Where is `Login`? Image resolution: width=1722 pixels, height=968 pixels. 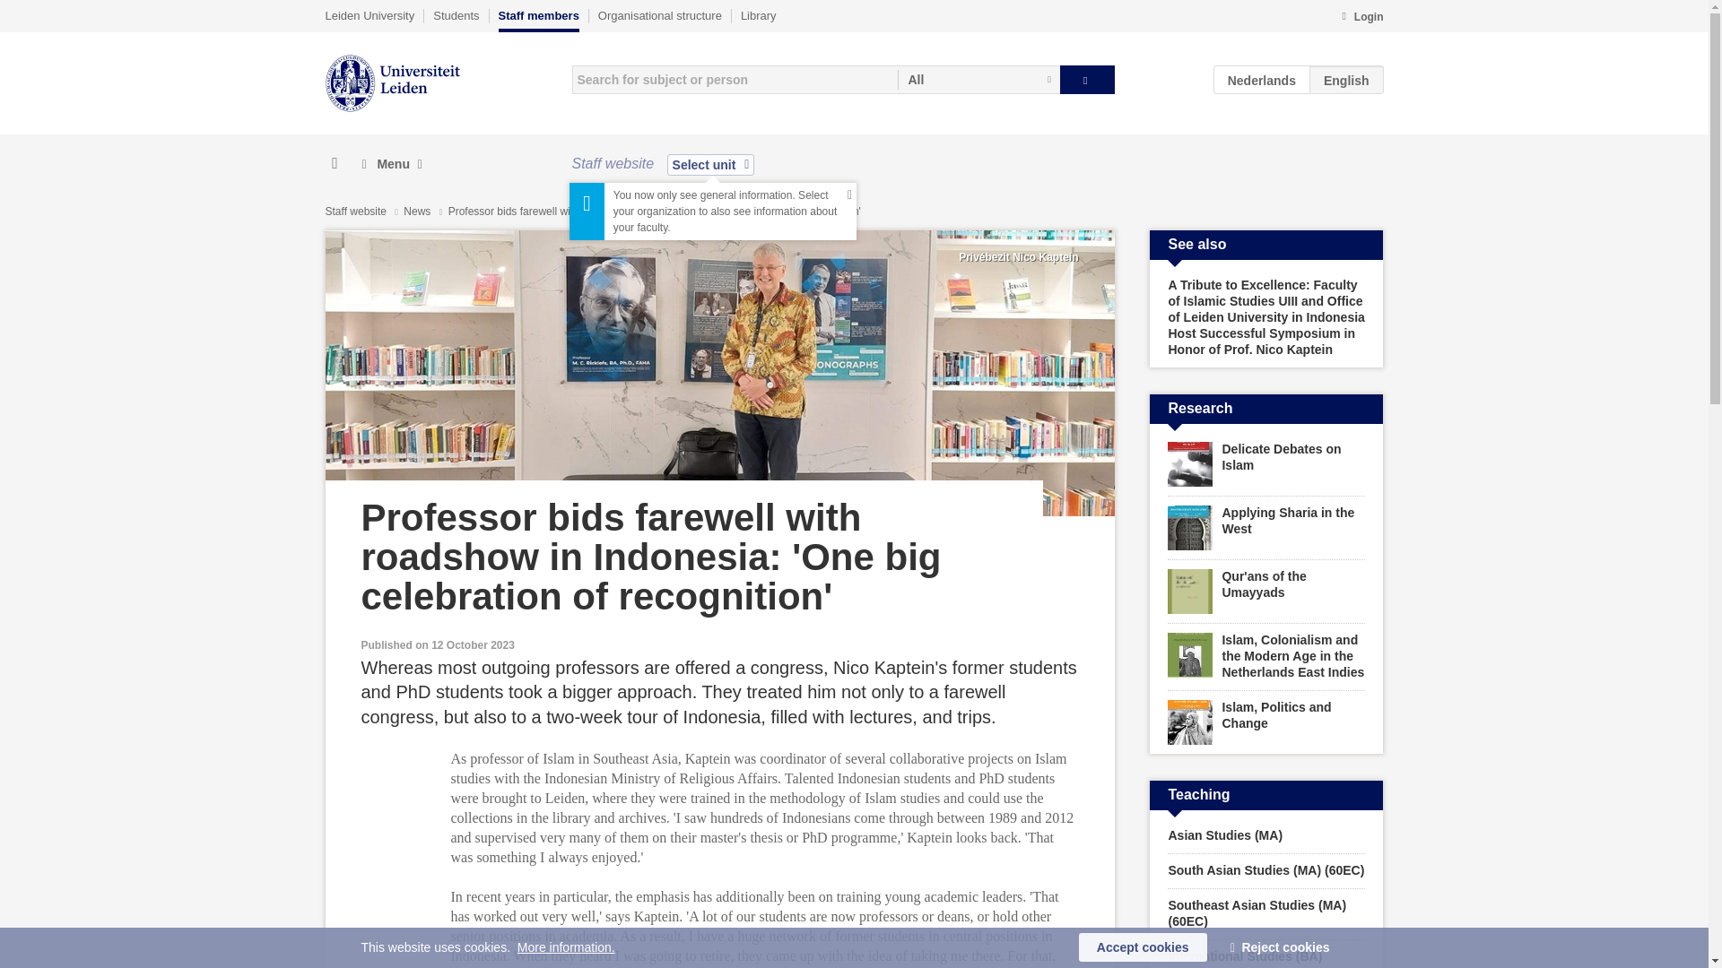 Login is located at coordinates (1361, 18).